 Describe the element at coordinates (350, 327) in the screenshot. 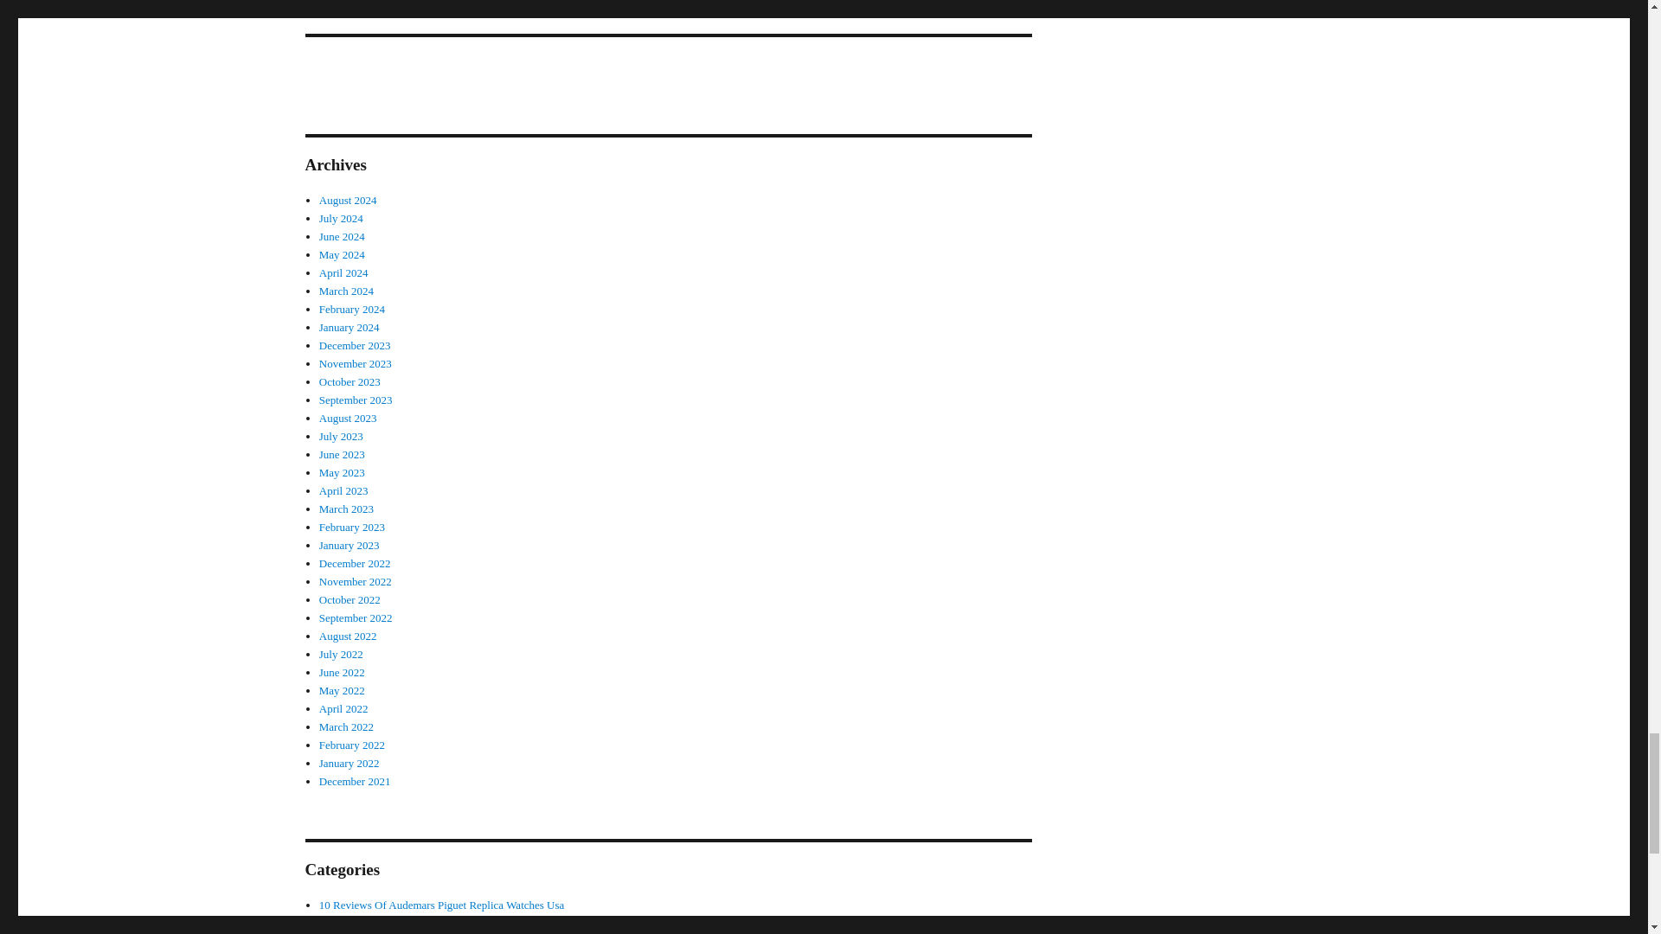

I see `January 2024` at that location.